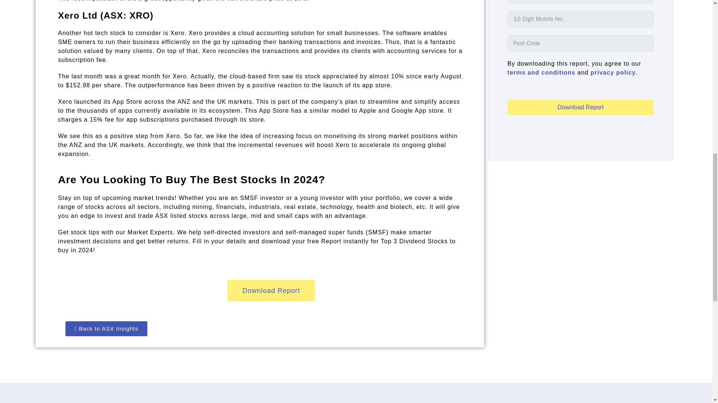  Describe the element at coordinates (581, 107) in the screenshot. I see `Download Report` at that location.